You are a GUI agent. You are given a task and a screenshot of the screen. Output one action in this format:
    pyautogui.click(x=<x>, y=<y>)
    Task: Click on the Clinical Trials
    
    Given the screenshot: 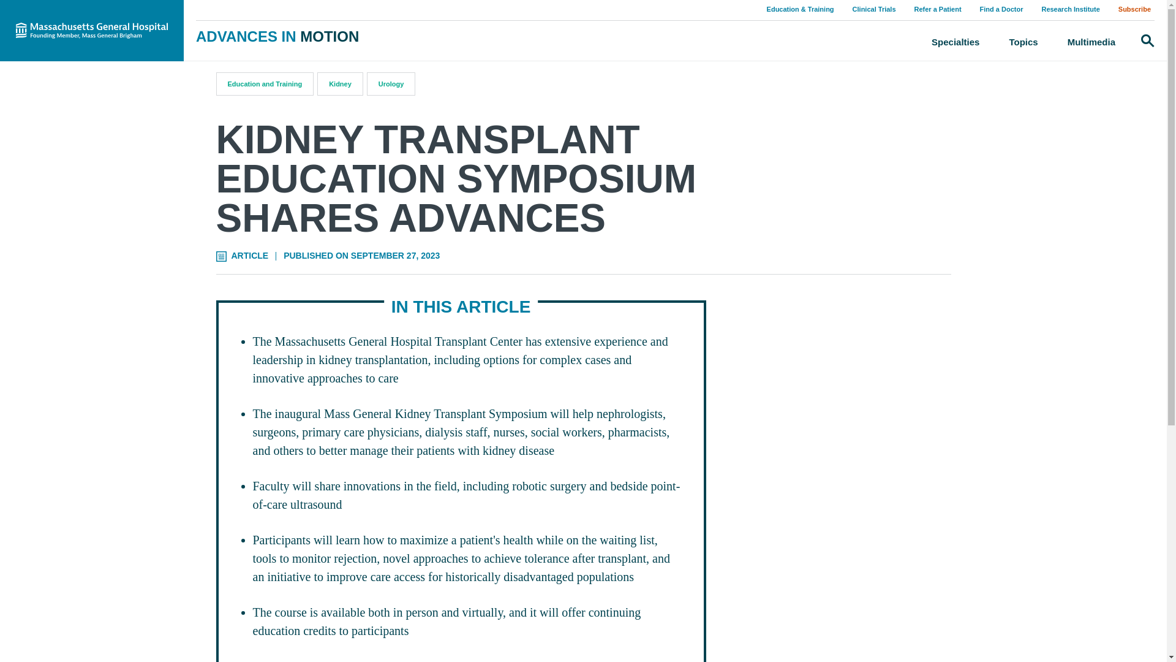 What is the action you would take?
    pyautogui.click(x=874, y=9)
    